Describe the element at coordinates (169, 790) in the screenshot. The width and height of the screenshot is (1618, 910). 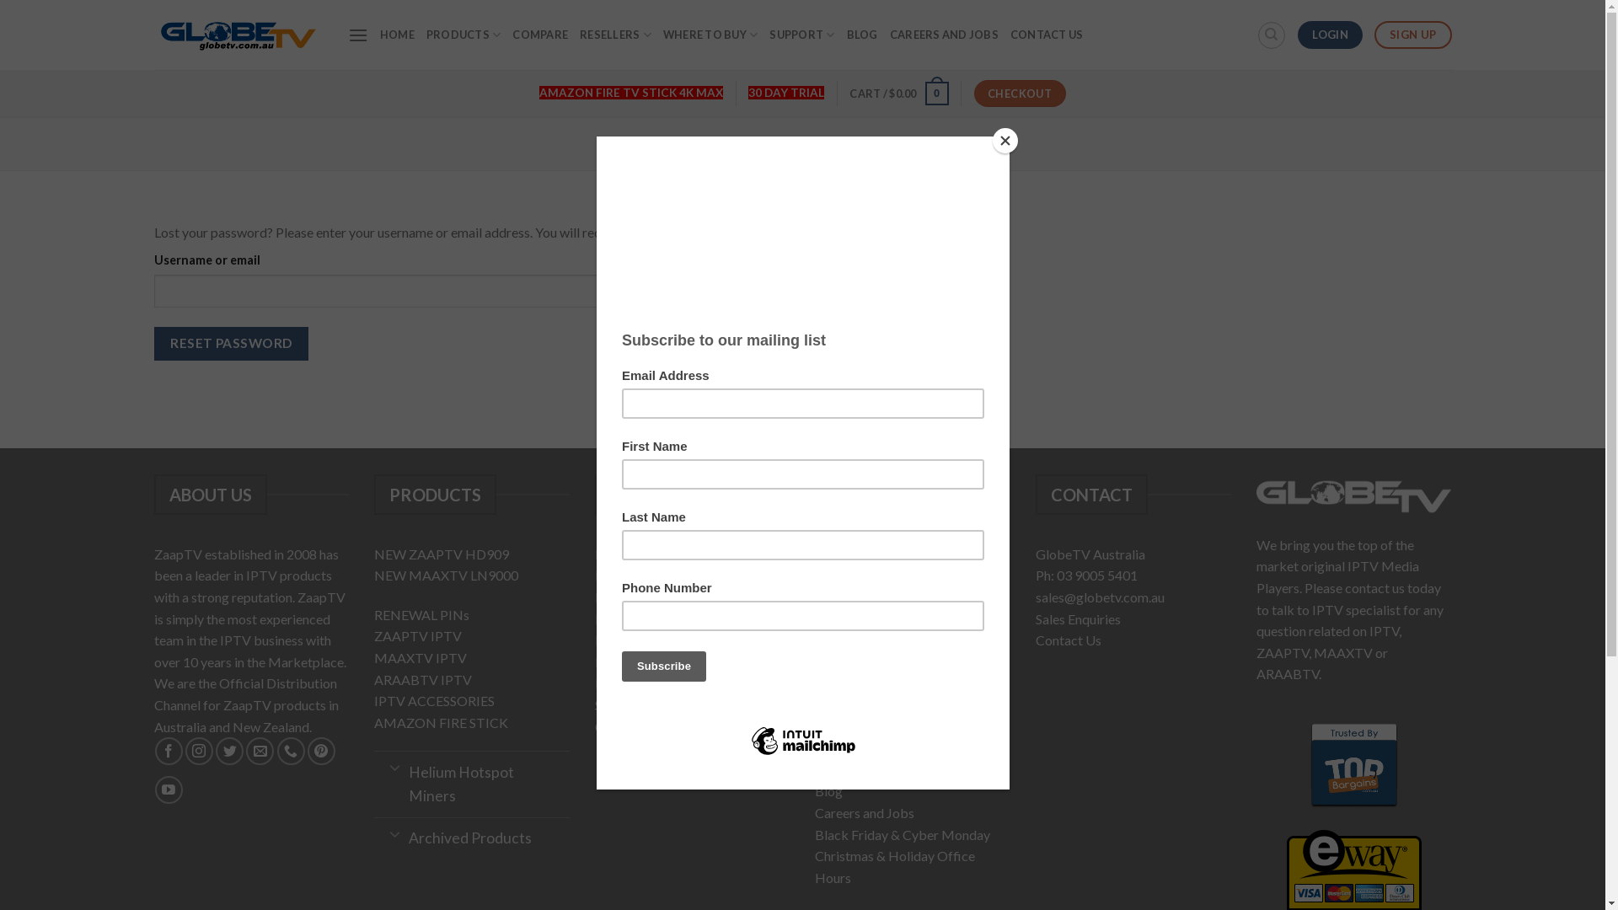
I see `Follow on YouTube` at that location.